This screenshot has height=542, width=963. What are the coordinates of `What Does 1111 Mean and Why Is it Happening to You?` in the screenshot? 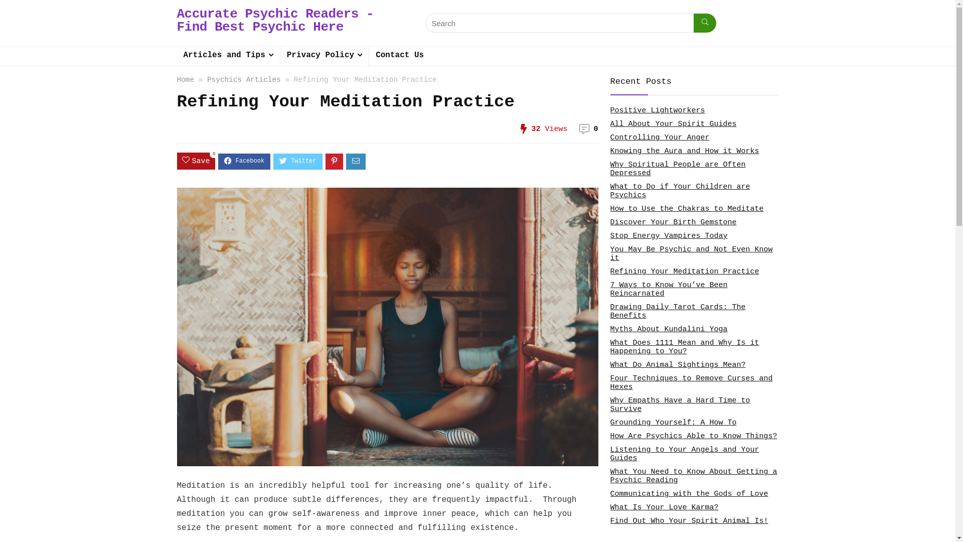 It's located at (684, 347).